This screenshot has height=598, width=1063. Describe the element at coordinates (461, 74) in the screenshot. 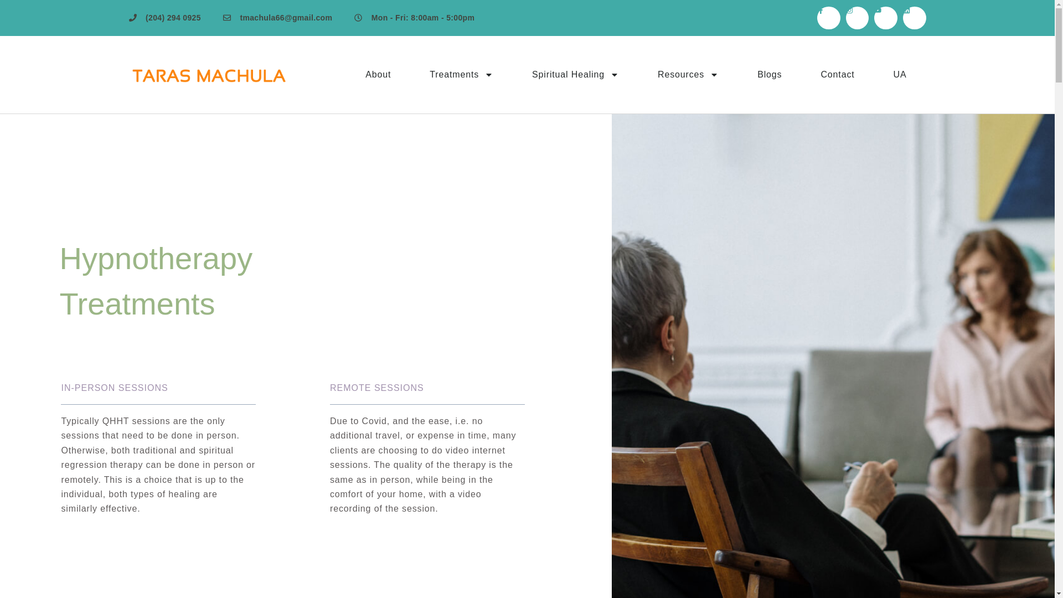

I see `Treatments` at that location.